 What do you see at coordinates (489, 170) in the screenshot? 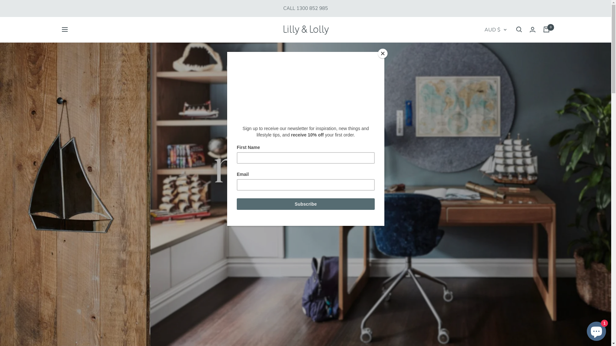
I see `BDT` at bounding box center [489, 170].